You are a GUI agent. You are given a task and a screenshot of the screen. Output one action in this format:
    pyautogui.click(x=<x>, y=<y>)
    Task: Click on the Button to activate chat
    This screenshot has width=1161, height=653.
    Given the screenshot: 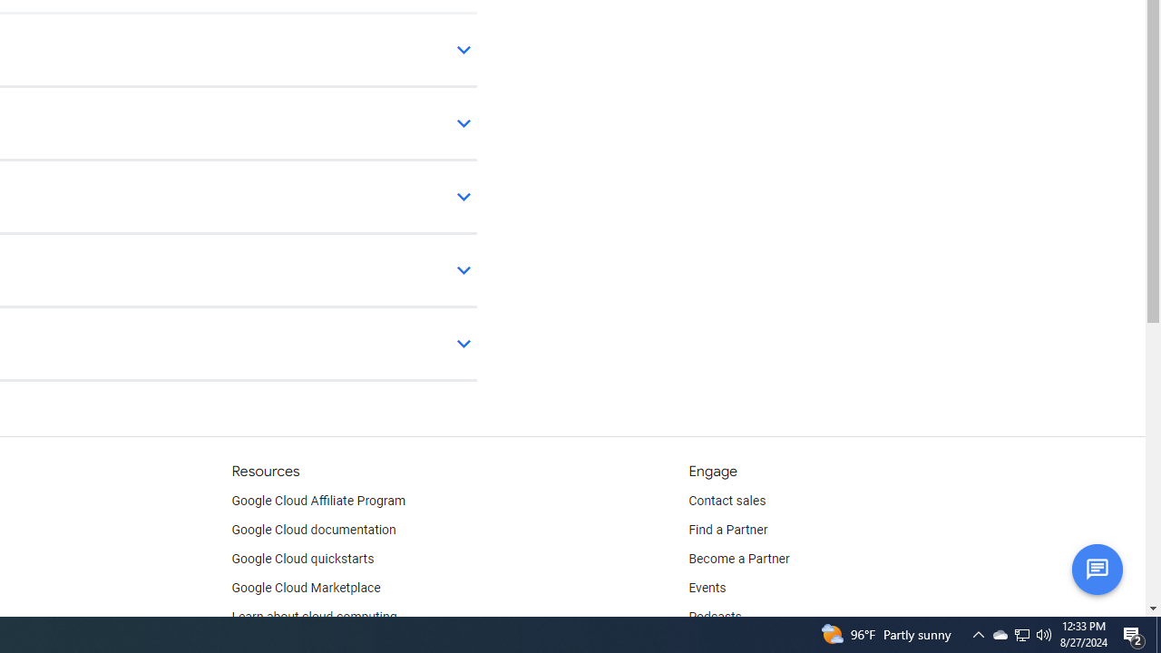 What is the action you would take?
    pyautogui.click(x=1097, y=569)
    